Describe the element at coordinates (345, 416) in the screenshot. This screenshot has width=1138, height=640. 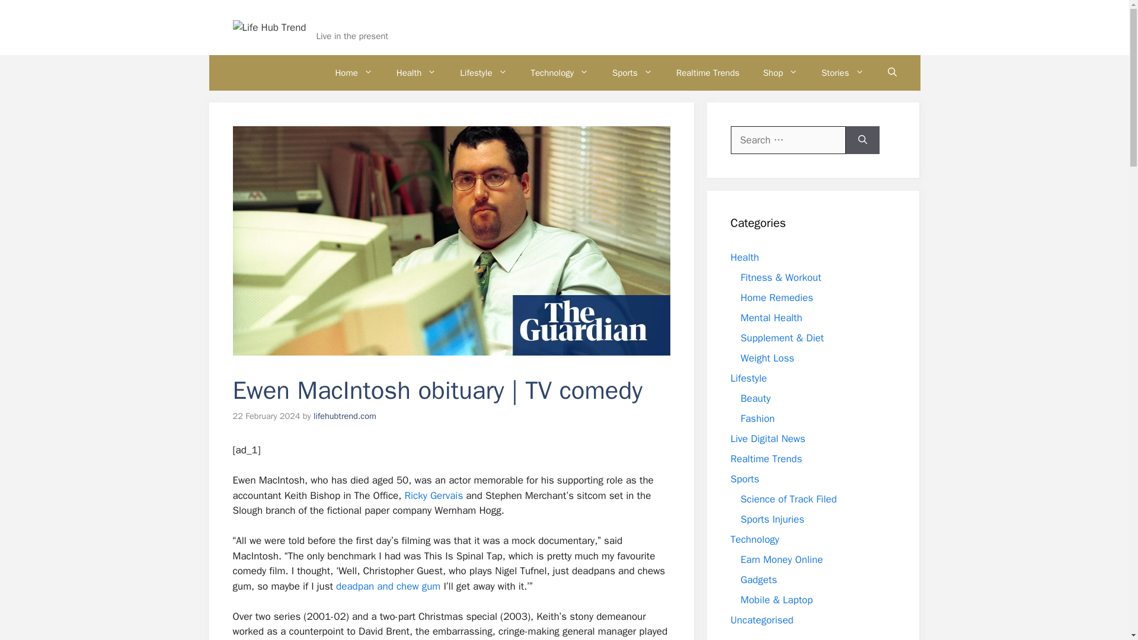
I see `View all posts by lifehubtrend.com` at that location.